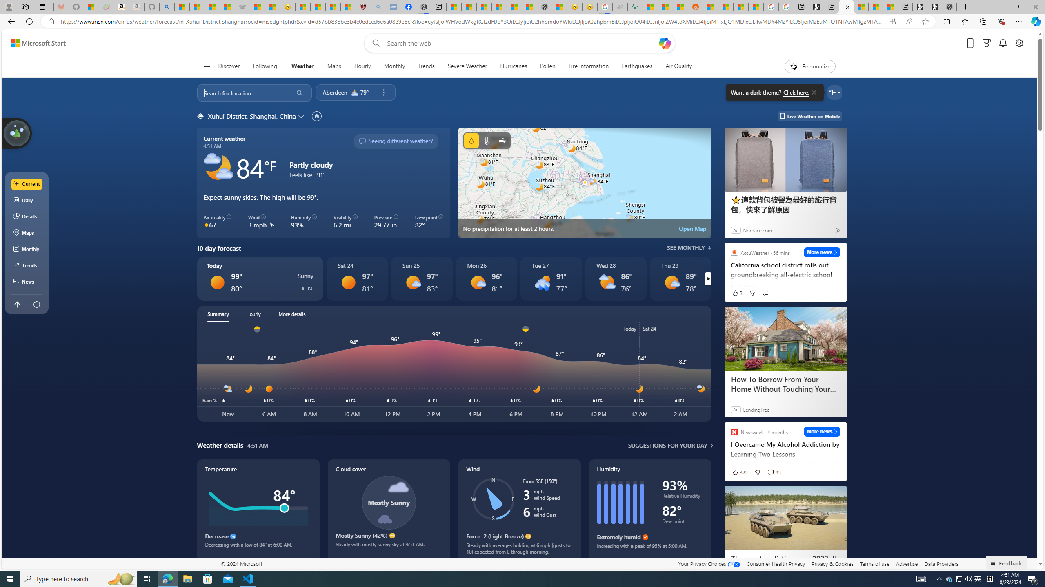 The height and width of the screenshot is (587, 1045). Describe the element at coordinates (374, 43) in the screenshot. I see `Web search` at that location.